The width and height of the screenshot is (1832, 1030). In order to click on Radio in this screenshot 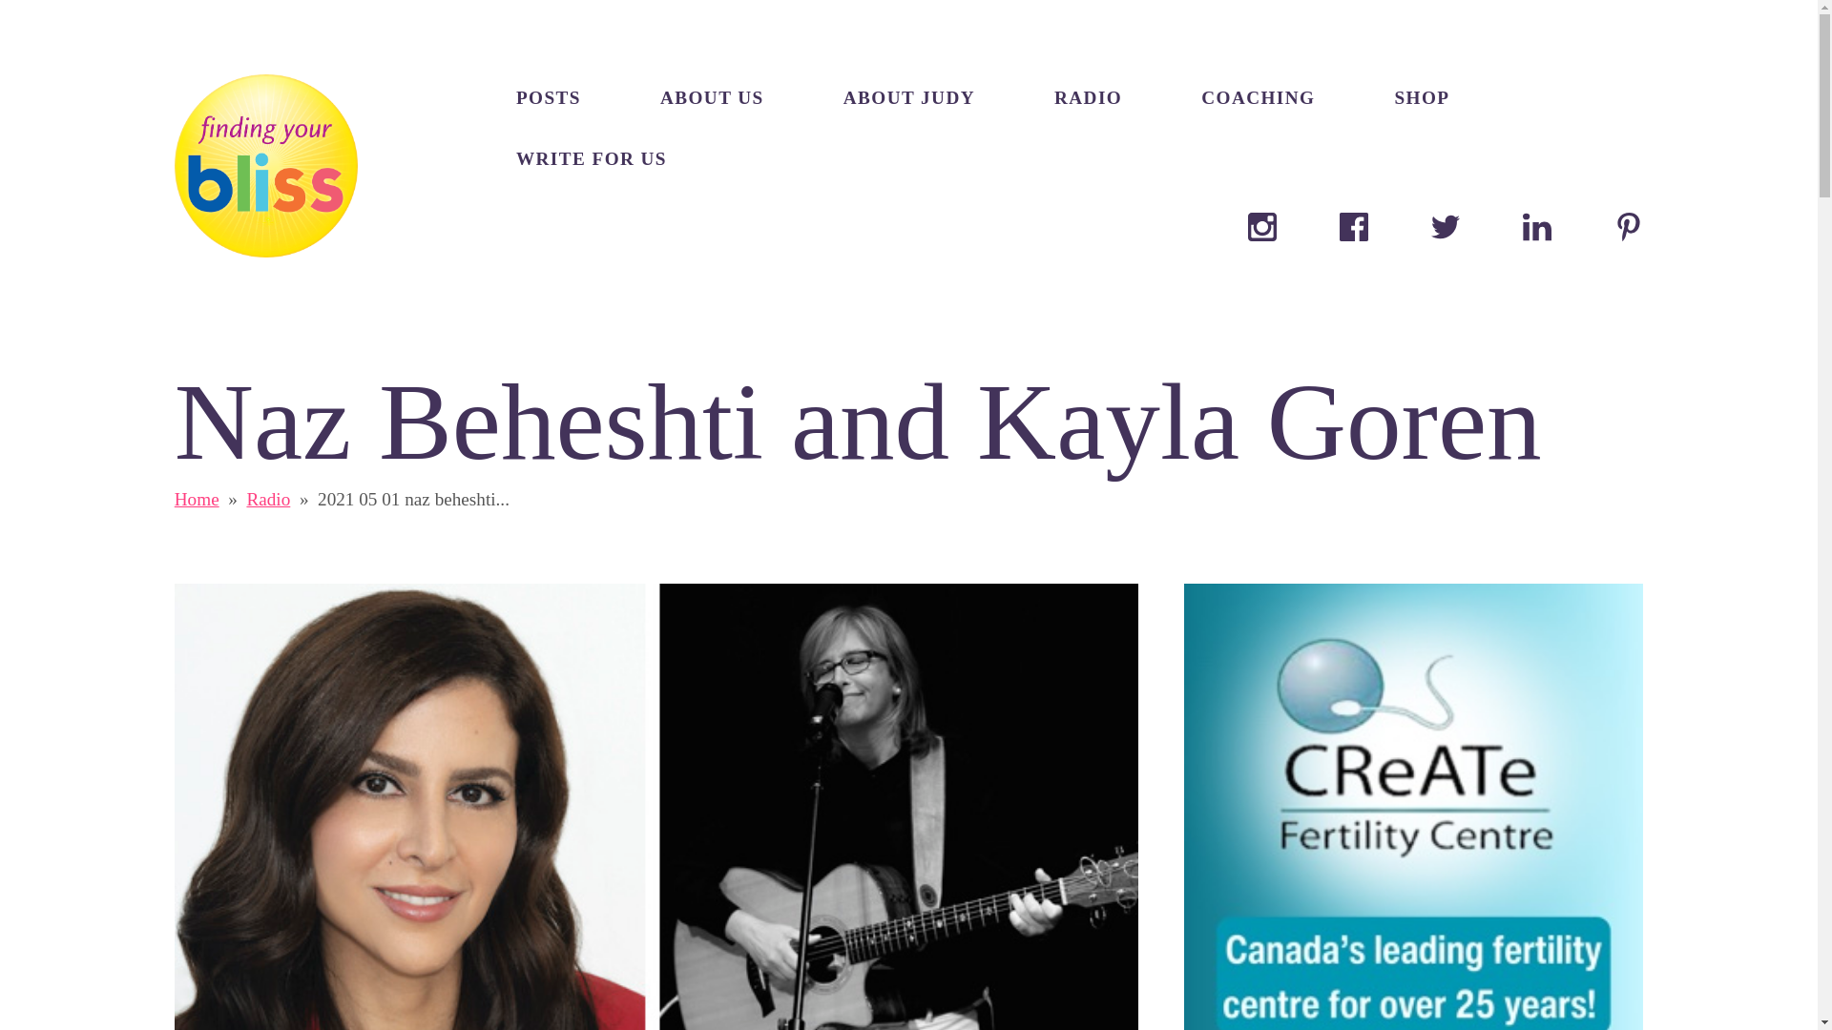, I will do `click(267, 499)`.